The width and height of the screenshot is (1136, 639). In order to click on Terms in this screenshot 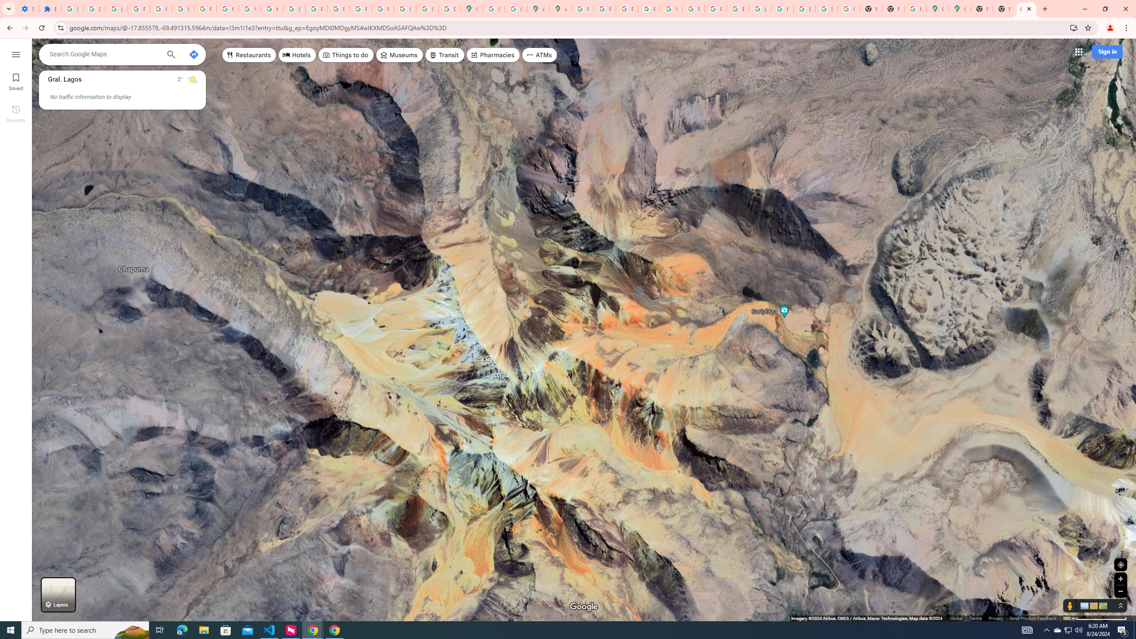, I will do `click(975, 618)`.